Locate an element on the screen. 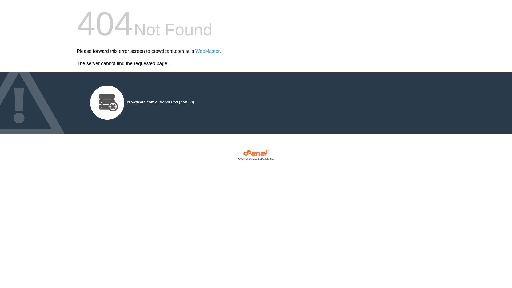 Image resolution: width=512 pixels, height=288 pixels. WebMaster is located at coordinates (207, 51).